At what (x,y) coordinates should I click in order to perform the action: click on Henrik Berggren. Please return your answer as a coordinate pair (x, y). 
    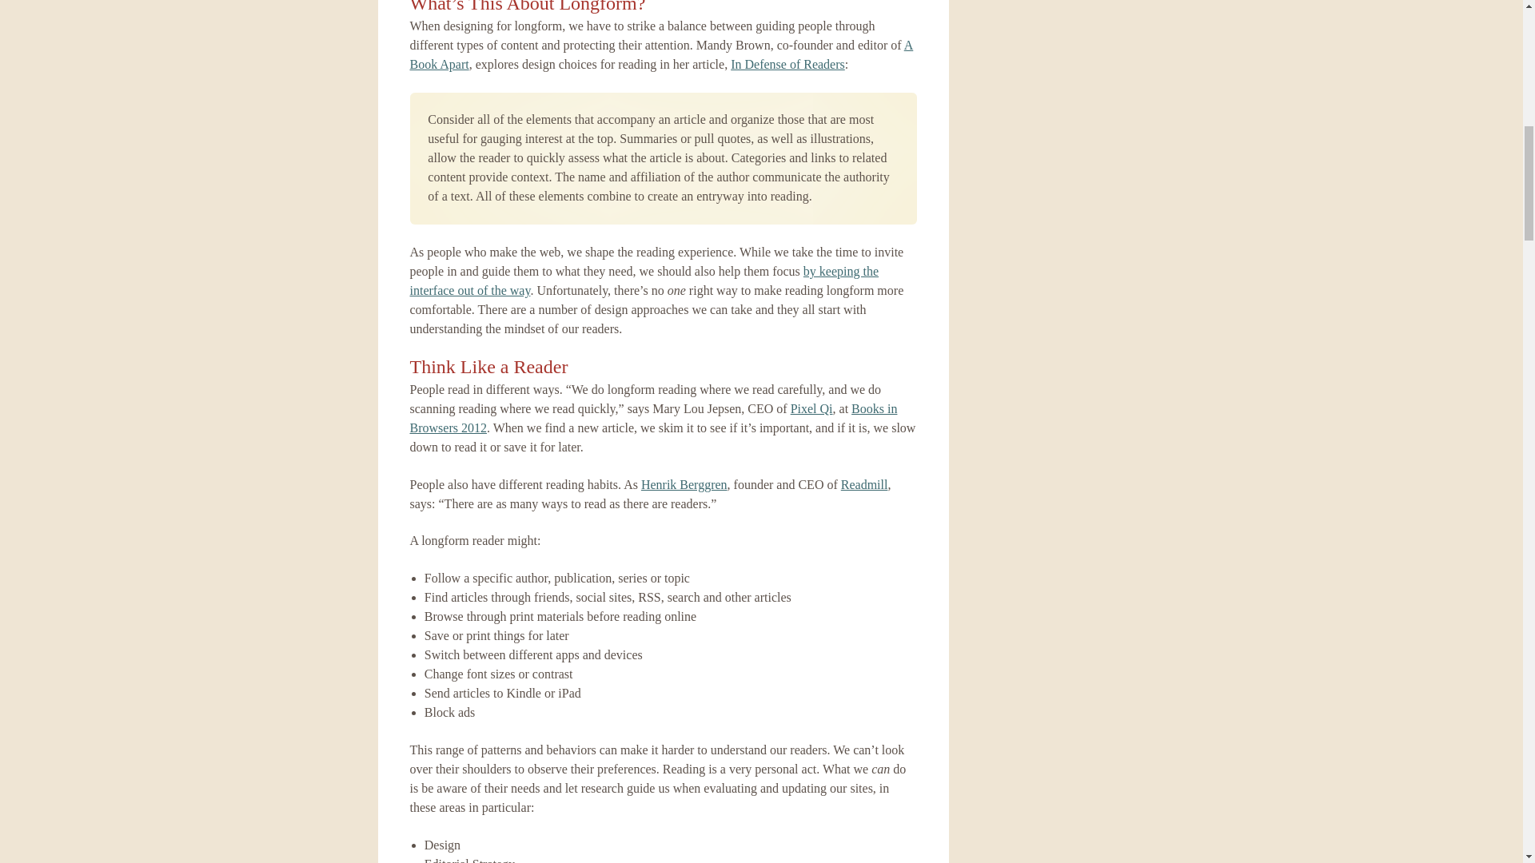
    Looking at the image, I should click on (684, 484).